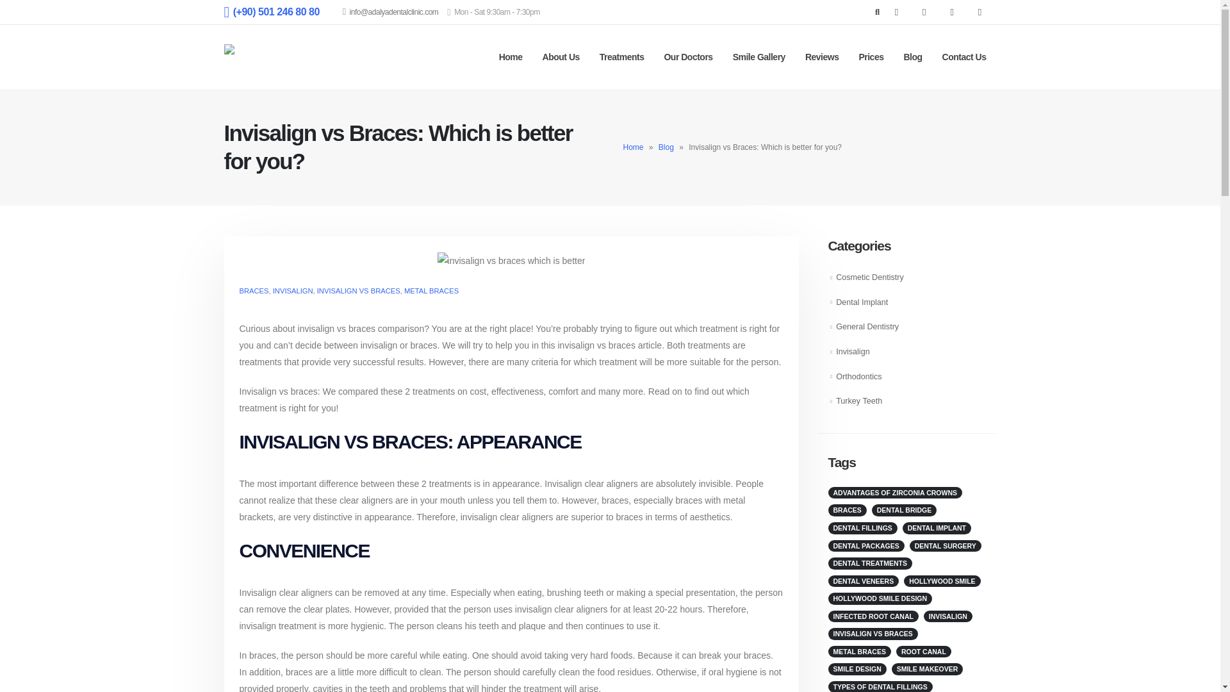  What do you see at coordinates (980, 12) in the screenshot?
I see `LinkedIn` at bounding box center [980, 12].